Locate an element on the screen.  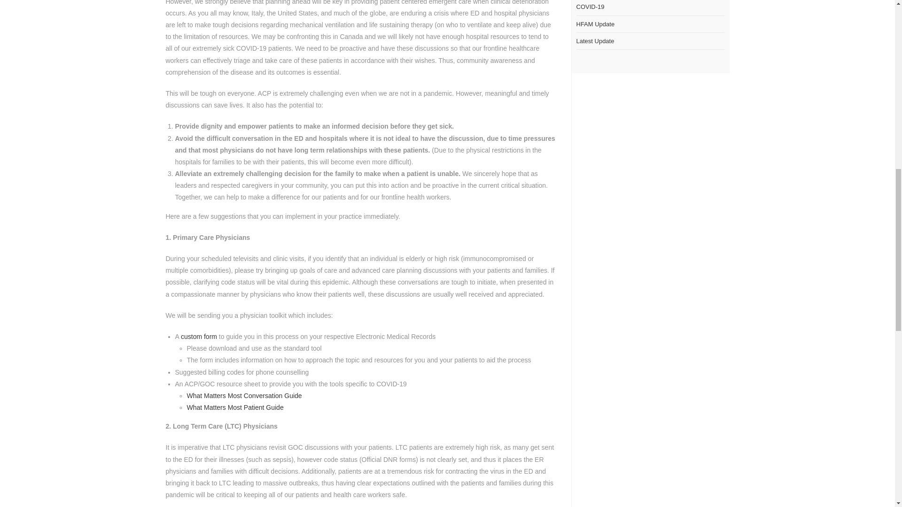
custom form is located at coordinates (199, 336).